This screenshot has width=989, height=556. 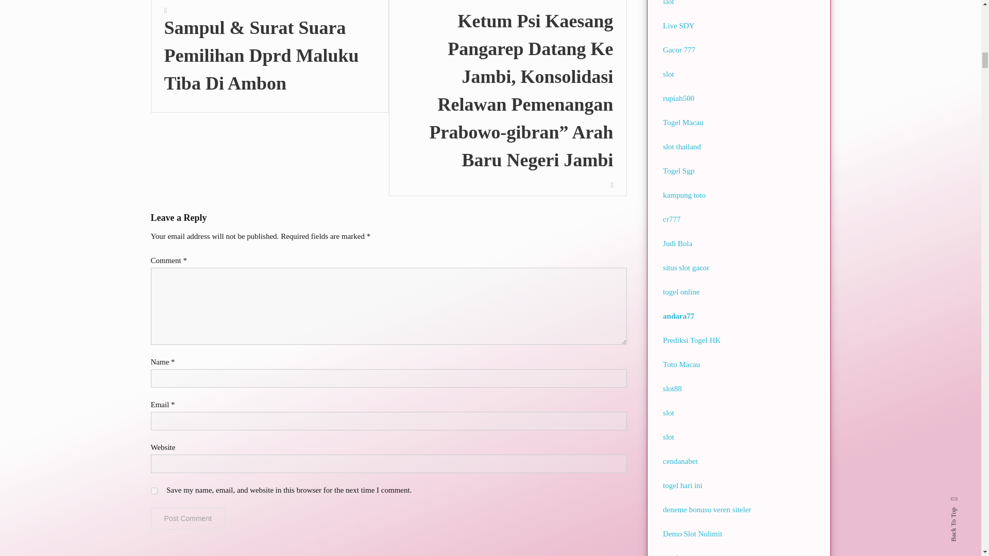 I want to click on Post Comment, so click(x=187, y=519).